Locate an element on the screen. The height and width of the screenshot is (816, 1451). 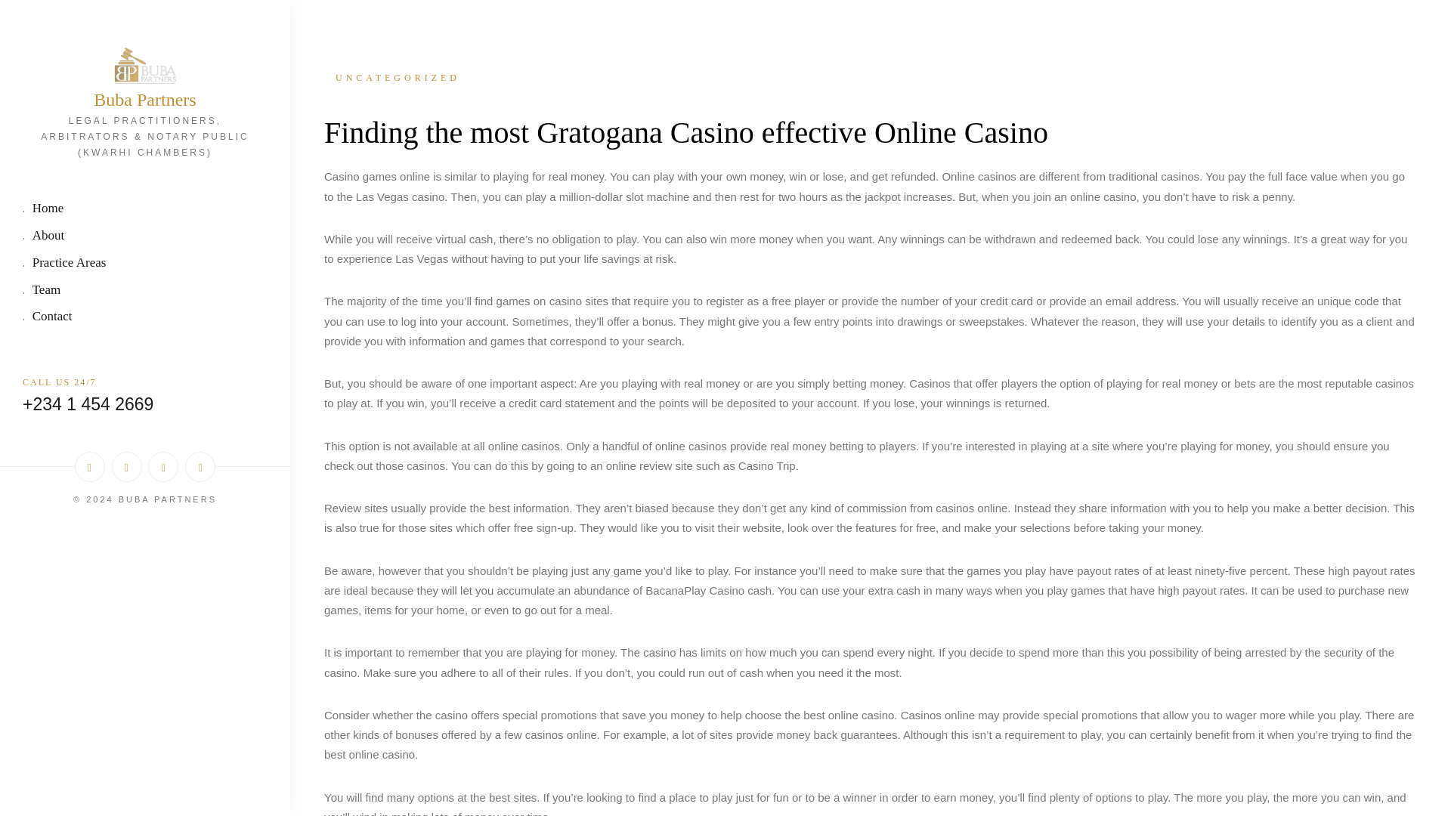
About is located at coordinates (145, 237).